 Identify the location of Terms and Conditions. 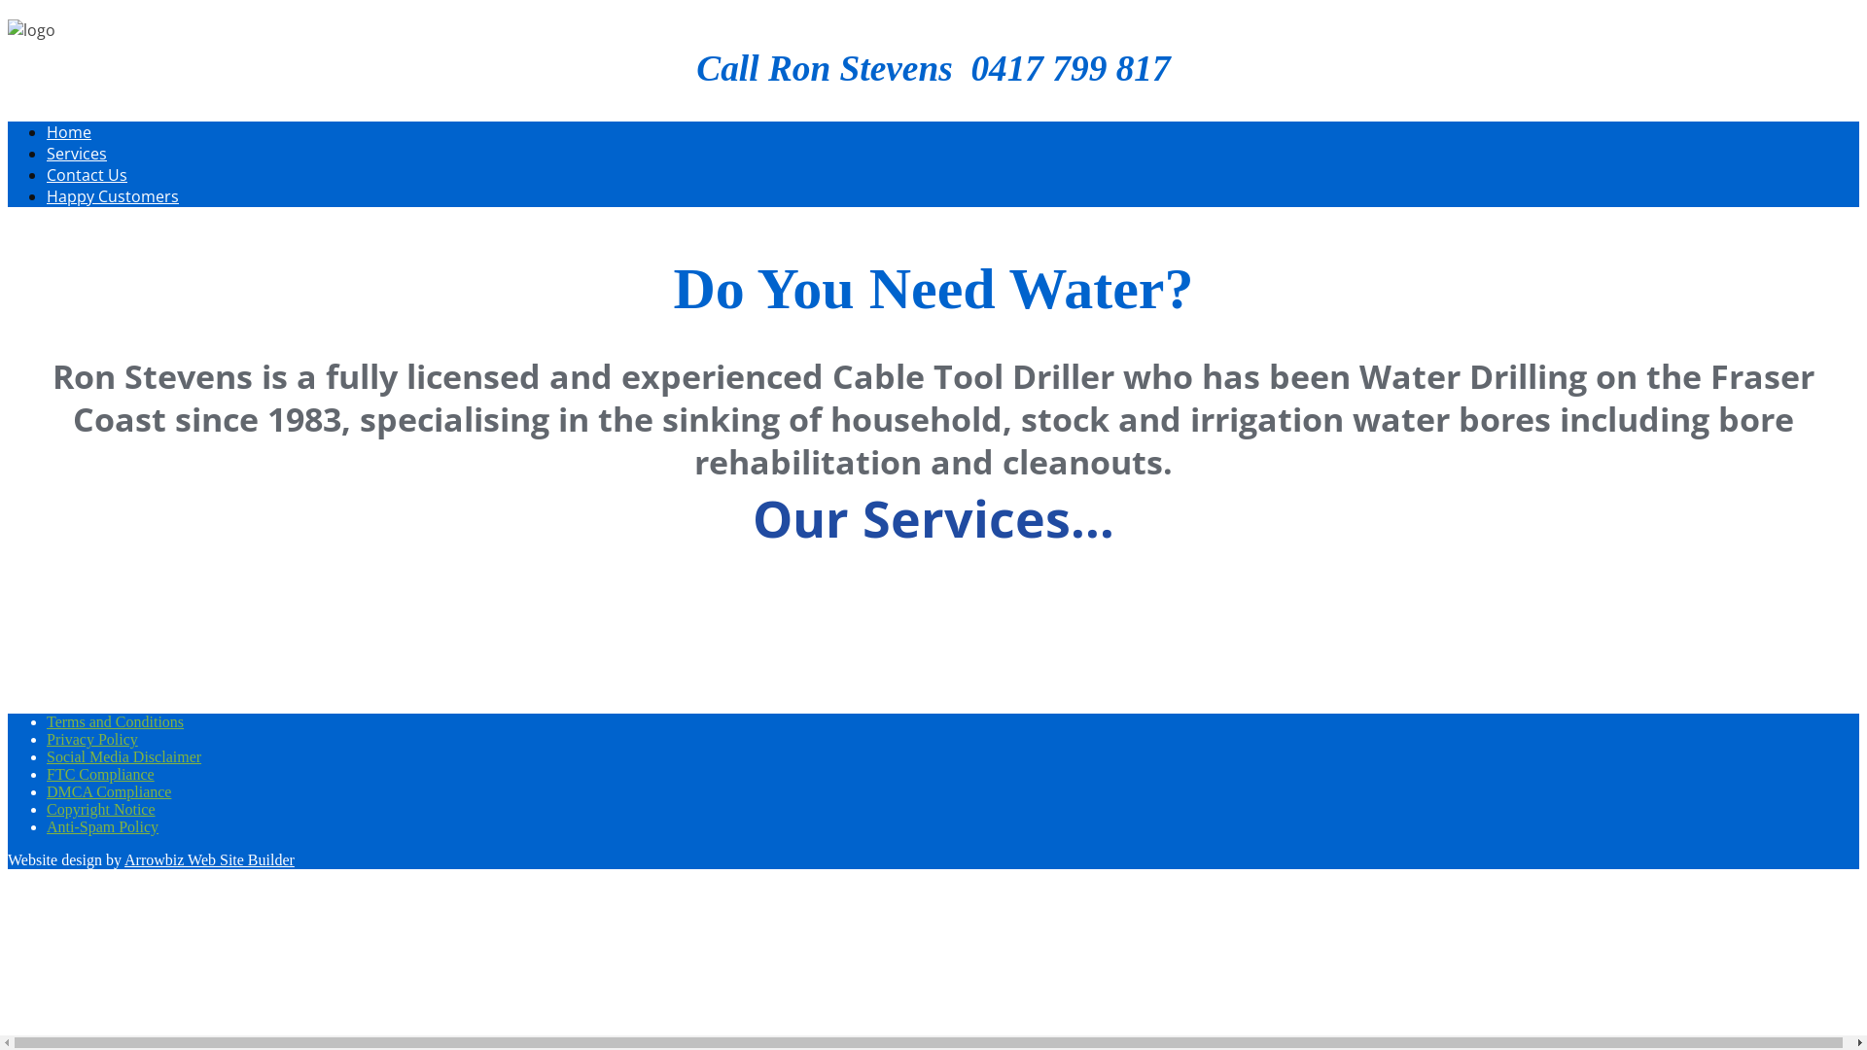
(115, 721).